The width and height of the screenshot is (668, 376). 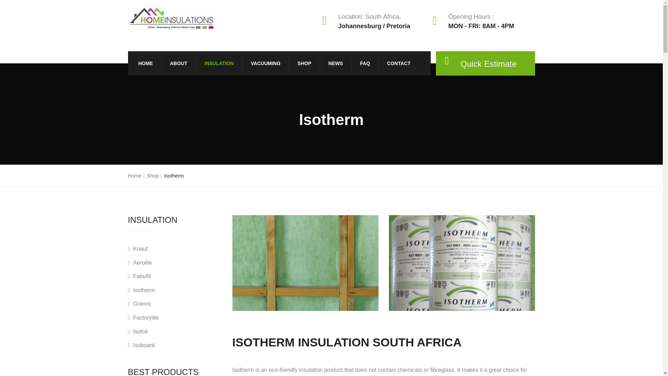 I want to click on ABOUT, so click(x=178, y=63).